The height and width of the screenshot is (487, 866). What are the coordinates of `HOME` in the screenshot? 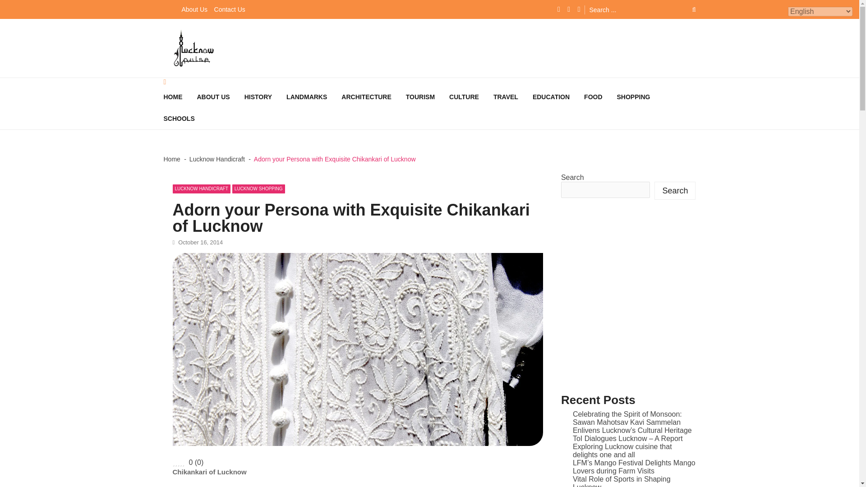 It's located at (180, 96).